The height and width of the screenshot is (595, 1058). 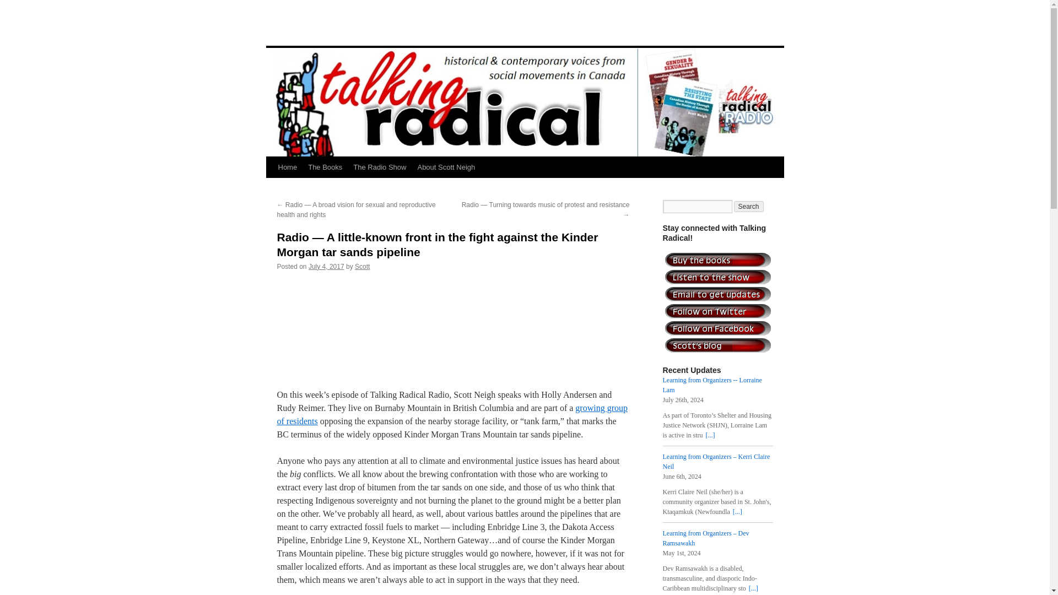 I want to click on Learning from Organizers -- Lorraine Lam, so click(x=712, y=385).